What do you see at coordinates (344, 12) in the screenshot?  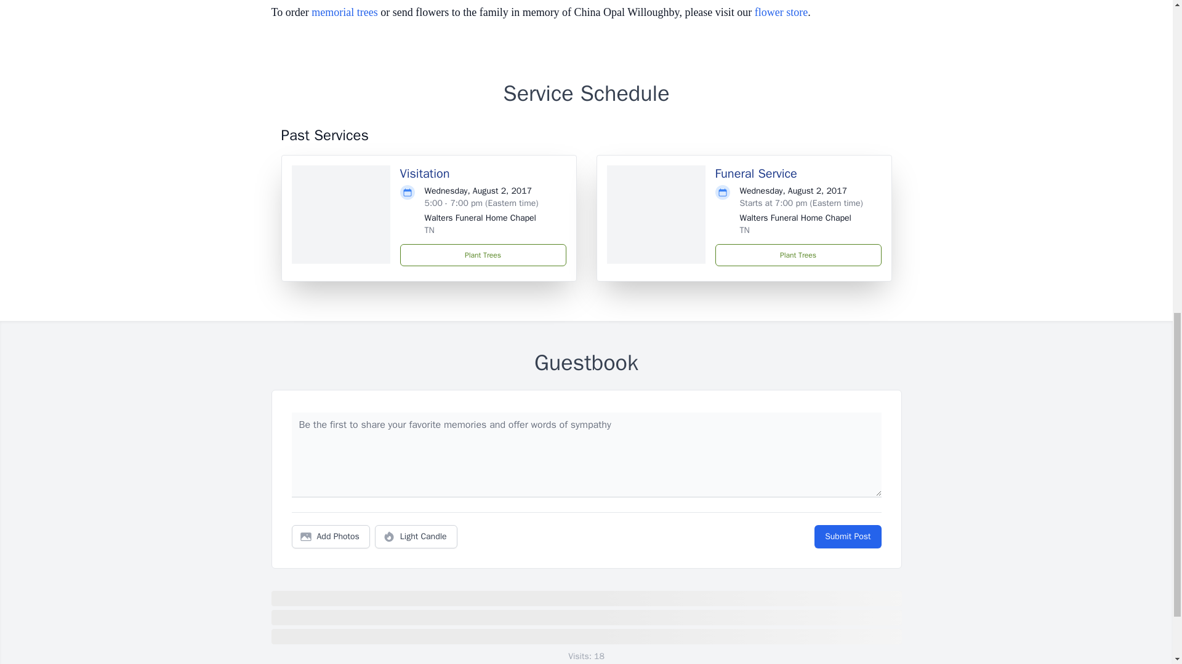 I see `memorial trees` at bounding box center [344, 12].